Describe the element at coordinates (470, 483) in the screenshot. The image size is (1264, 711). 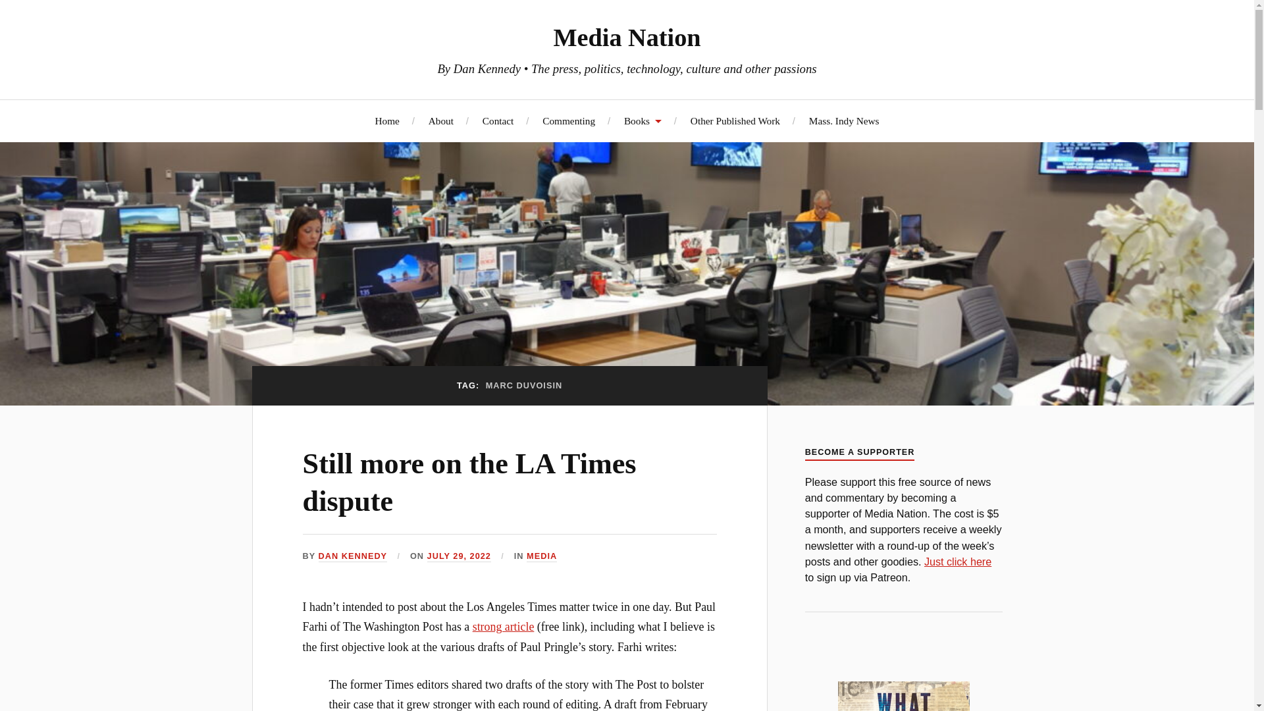
I see `Still more on the LA Times dispute` at that location.